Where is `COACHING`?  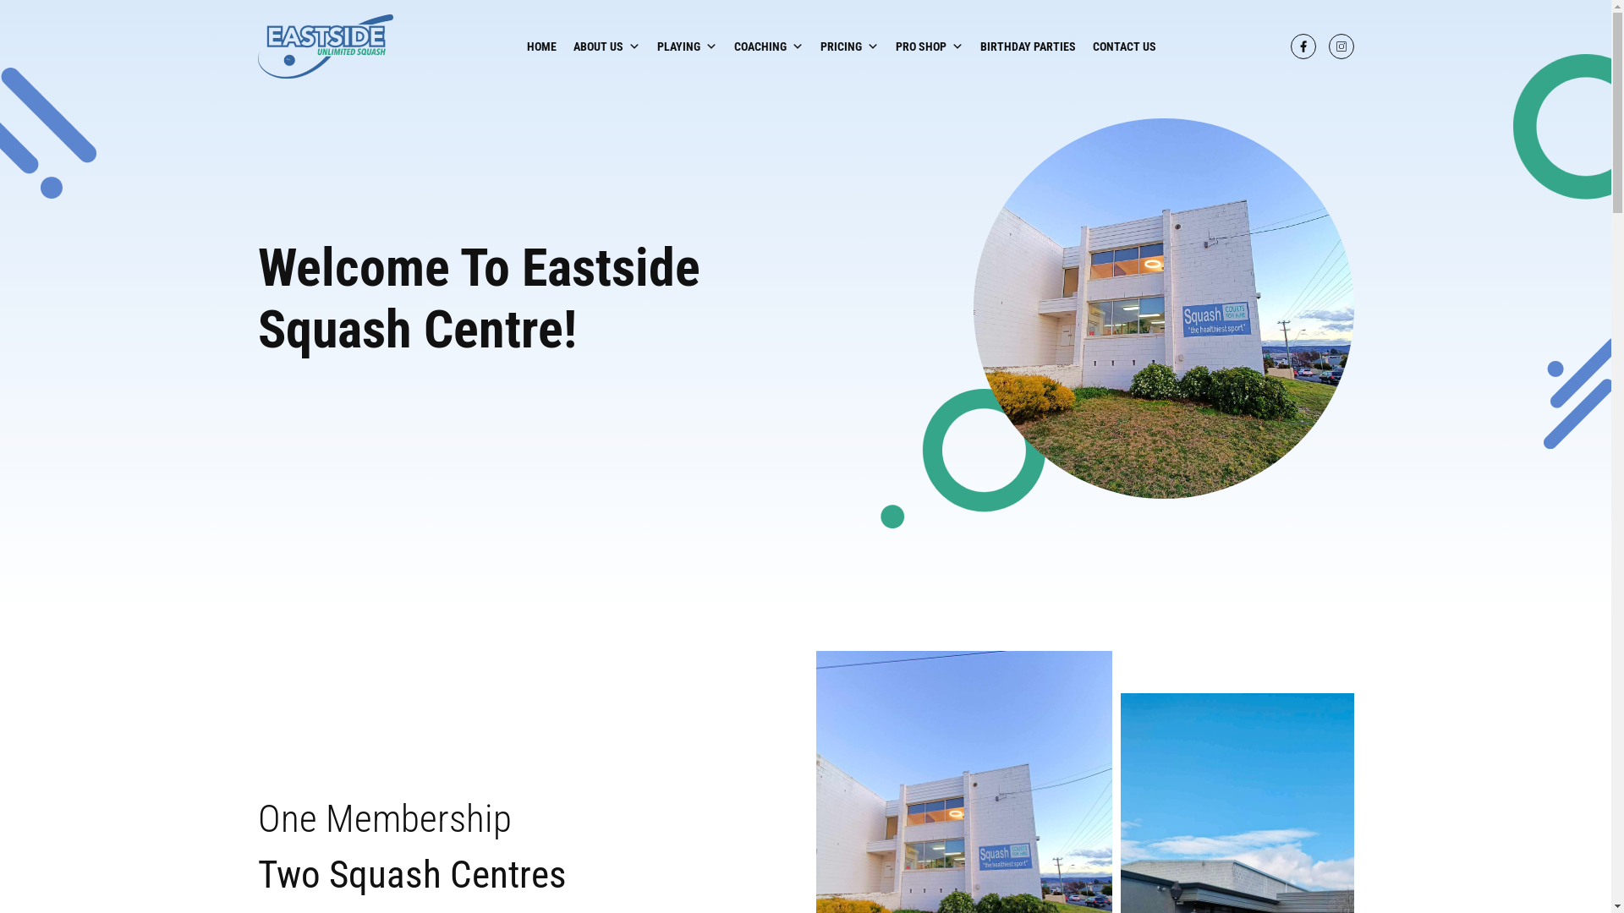 COACHING is located at coordinates (769, 46).